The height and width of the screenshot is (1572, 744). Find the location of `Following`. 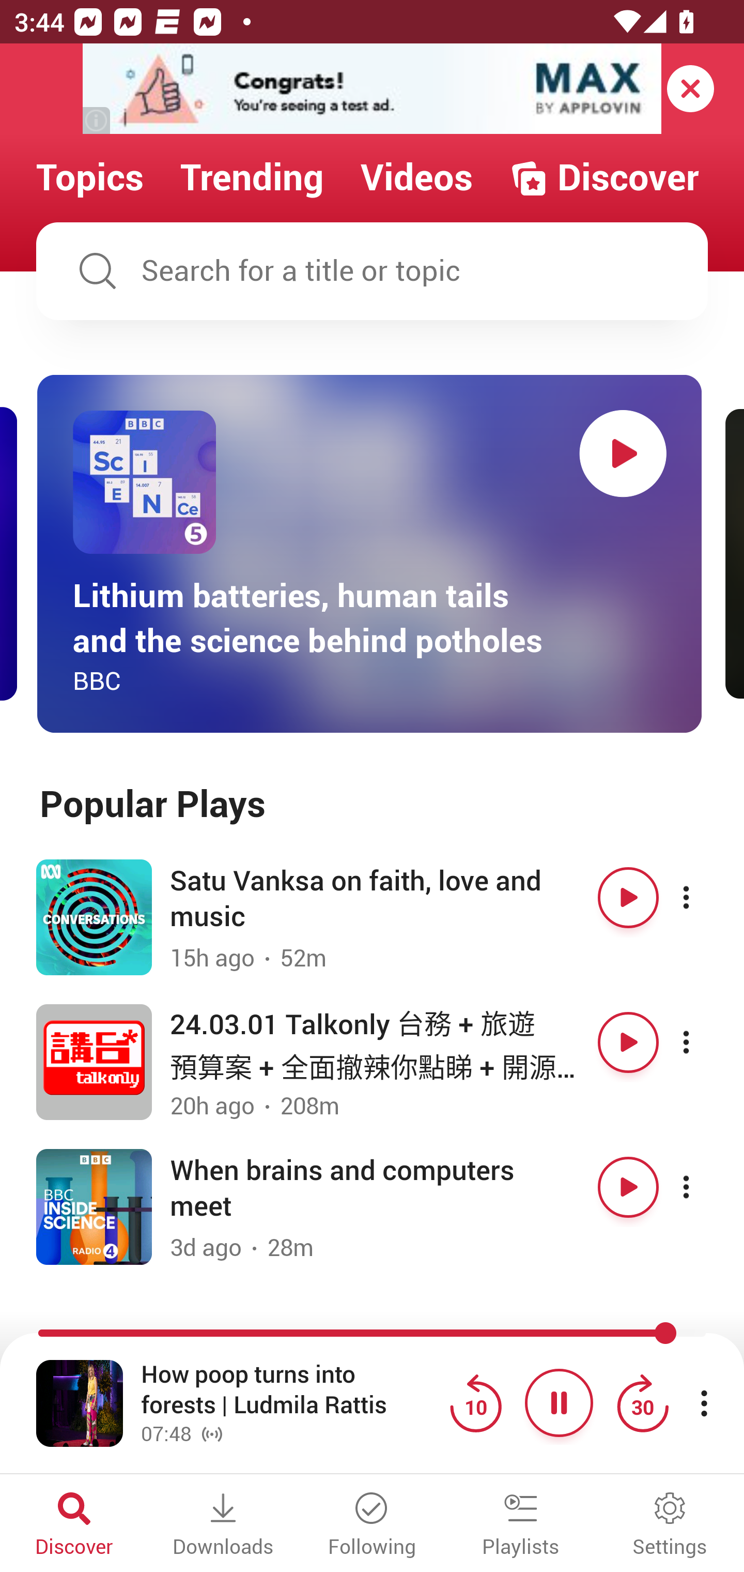

Following is located at coordinates (372, 1525).